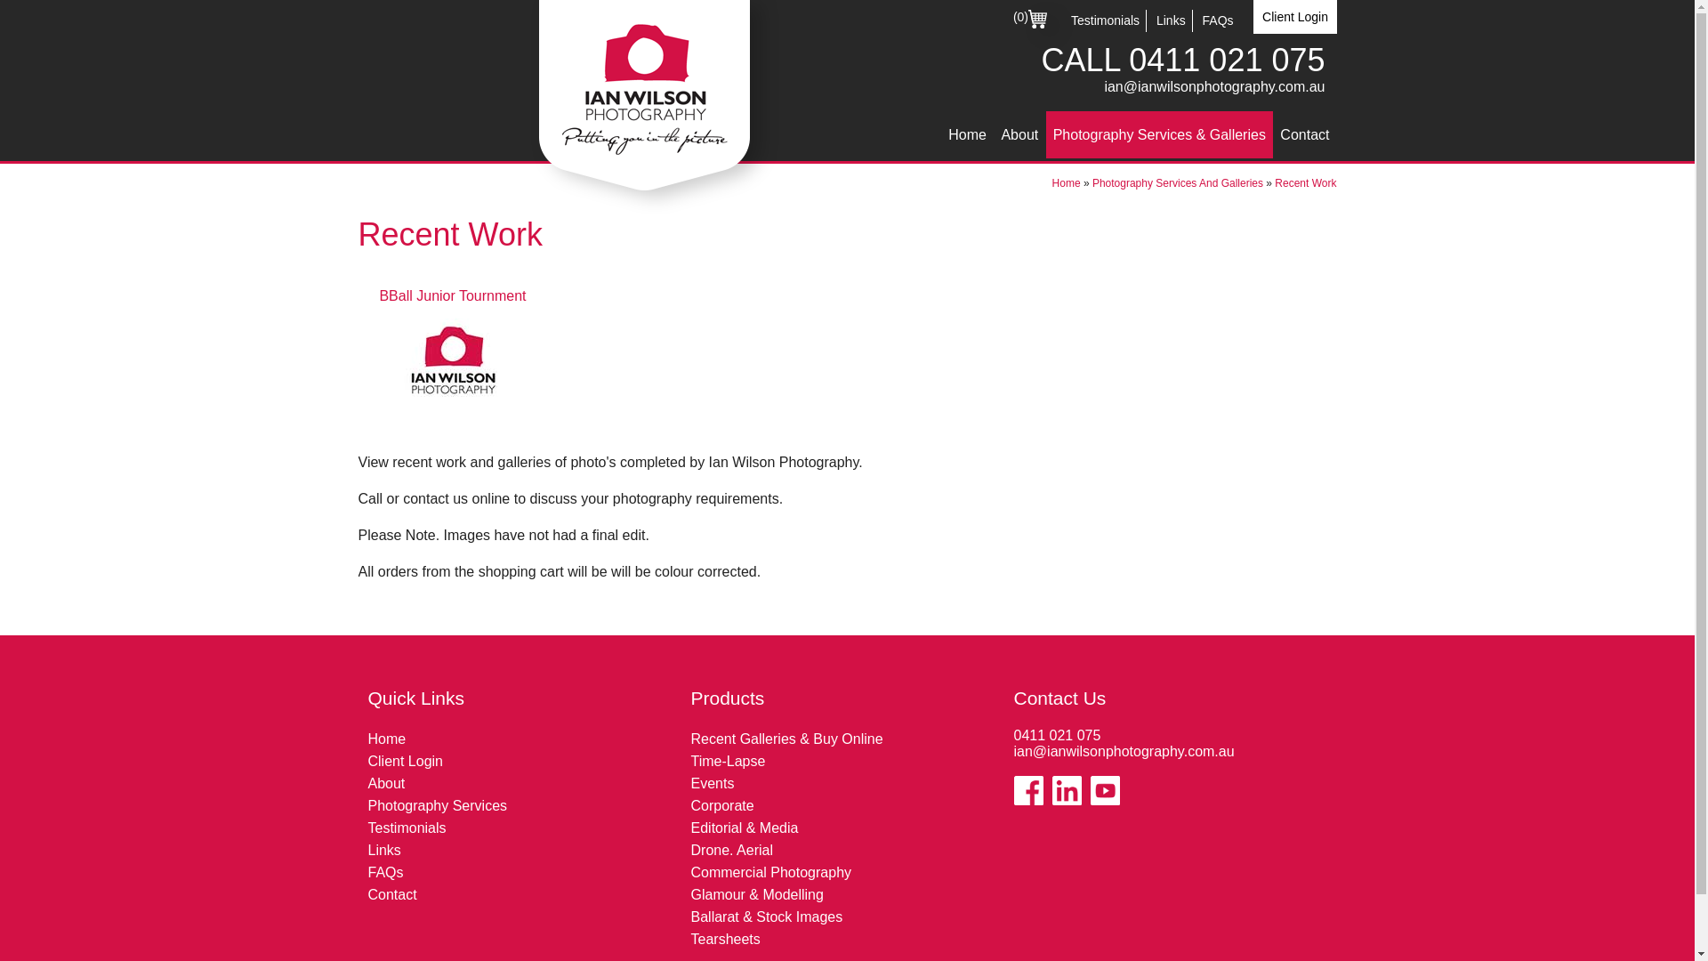  What do you see at coordinates (1105, 20) in the screenshot?
I see `Testimonials` at bounding box center [1105, 20].